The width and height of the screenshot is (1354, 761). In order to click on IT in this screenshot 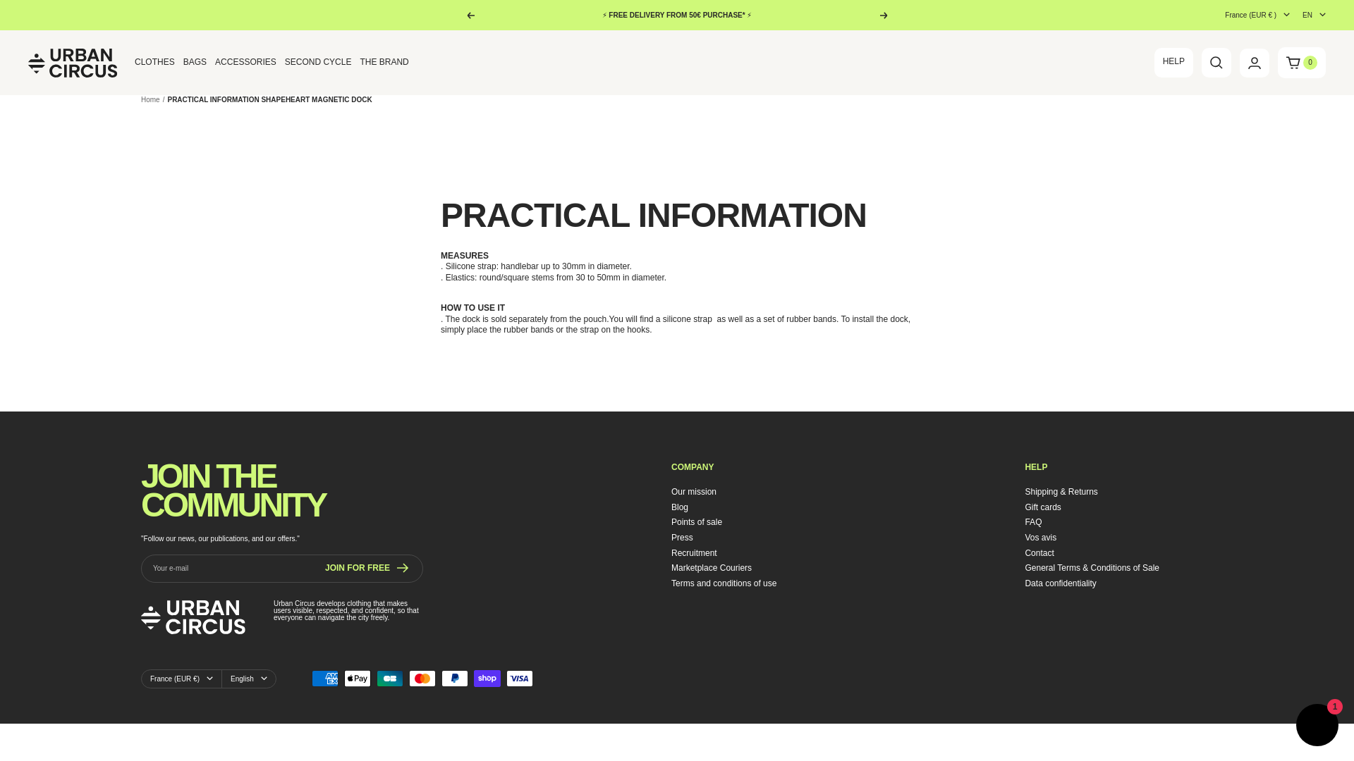, I will do `click(1238, 152)`.